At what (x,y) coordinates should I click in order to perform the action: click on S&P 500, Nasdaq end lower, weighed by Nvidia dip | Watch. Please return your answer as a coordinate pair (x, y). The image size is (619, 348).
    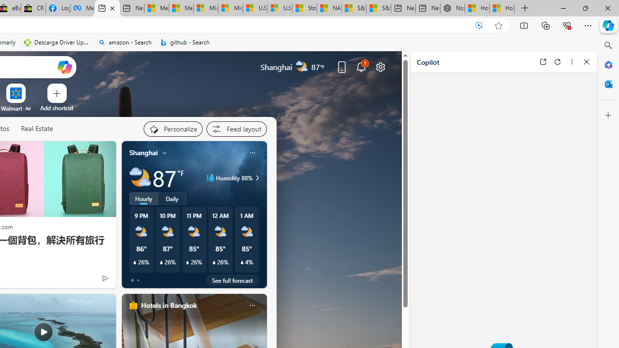
    Looking at the image, I should click on (378, 9).